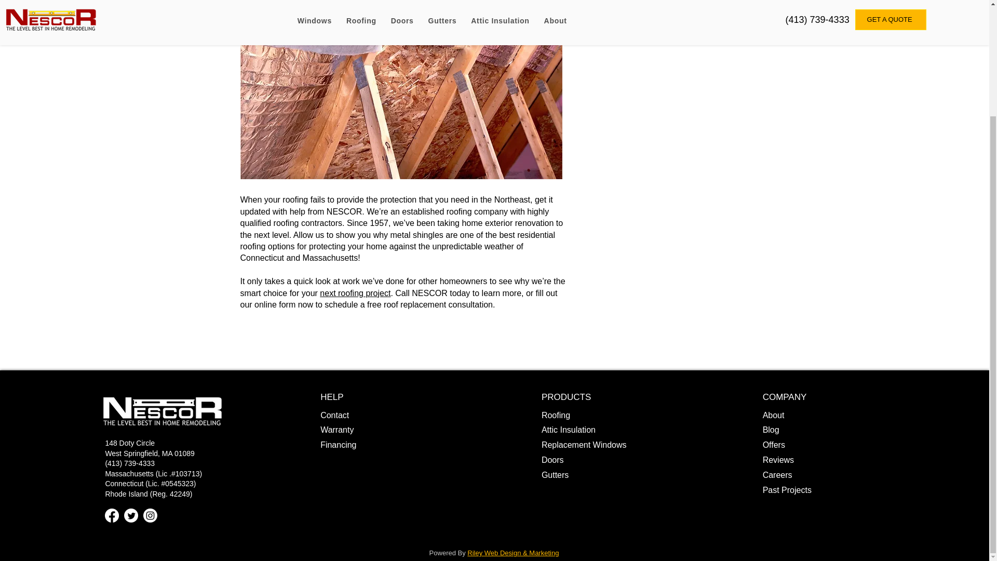 Image resolution: width=997 pixels, height=561 pixels. Describe the element at coordinates (568, 429) in the screenshot. I see `Attic Insulation` at that location.